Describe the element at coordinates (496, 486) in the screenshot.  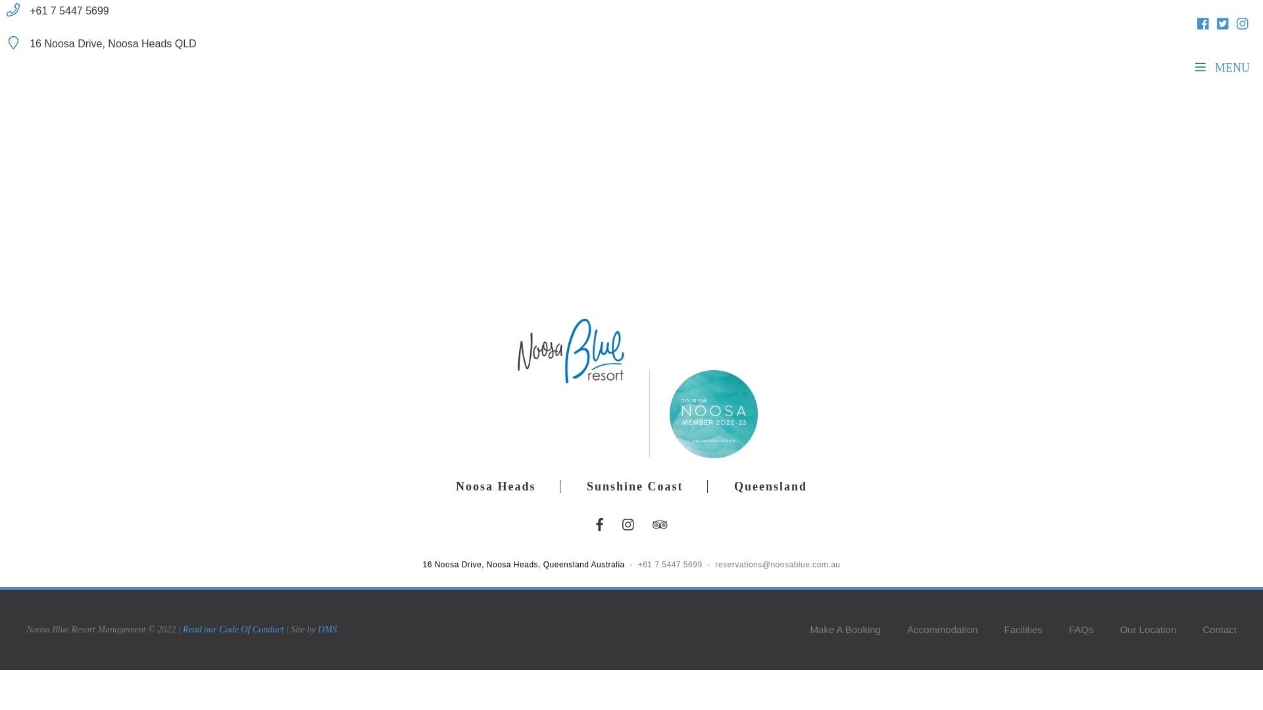
I see `Noosa Heads` at that location.